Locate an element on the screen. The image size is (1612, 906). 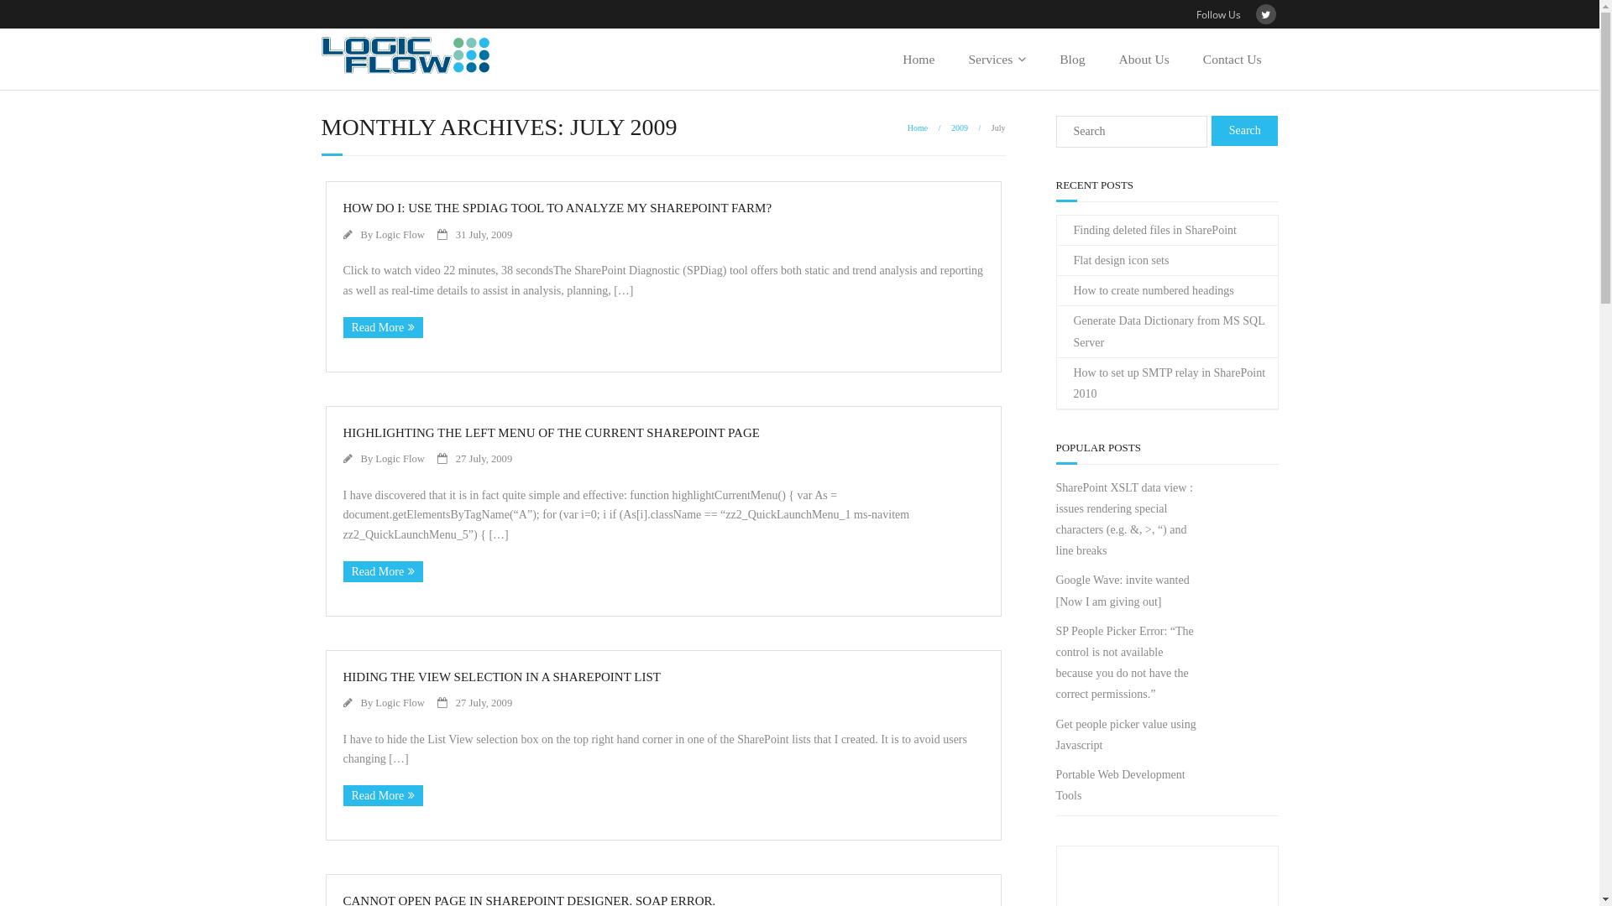
Home is located at coordinates (919, 59).